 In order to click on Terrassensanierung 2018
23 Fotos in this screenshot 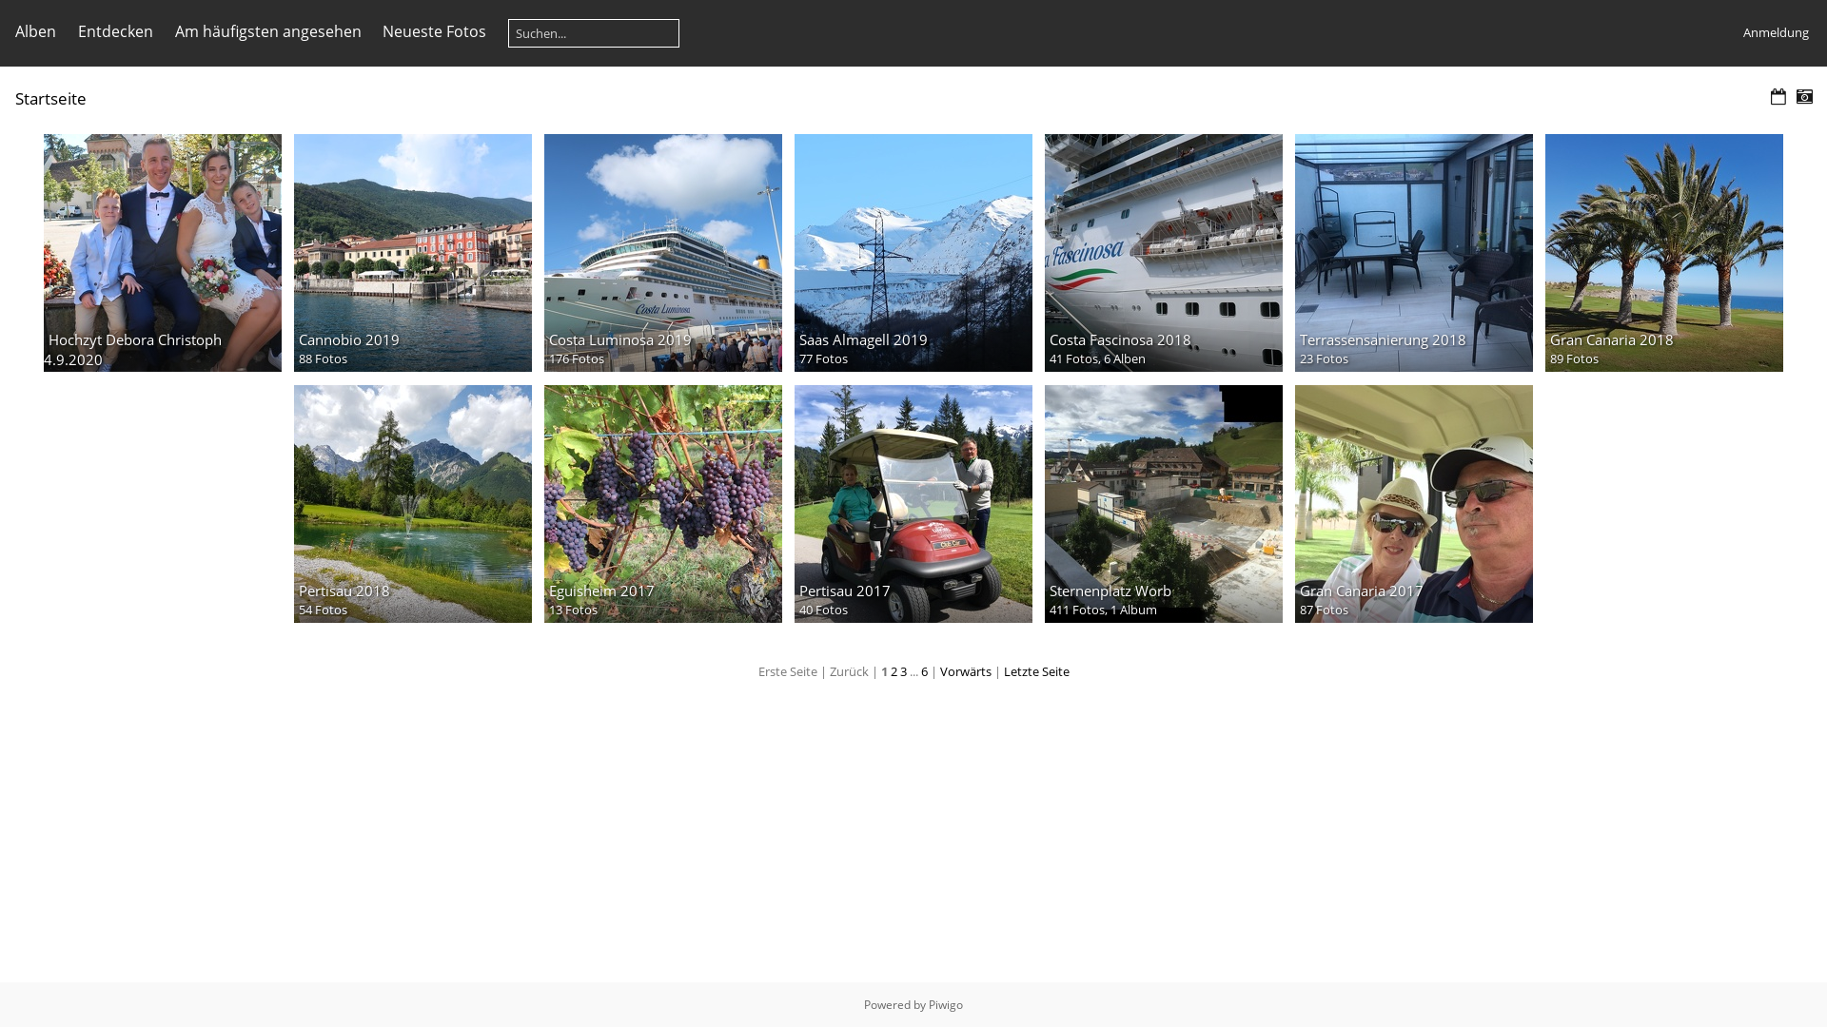, I will do `click(1414, 253)`.